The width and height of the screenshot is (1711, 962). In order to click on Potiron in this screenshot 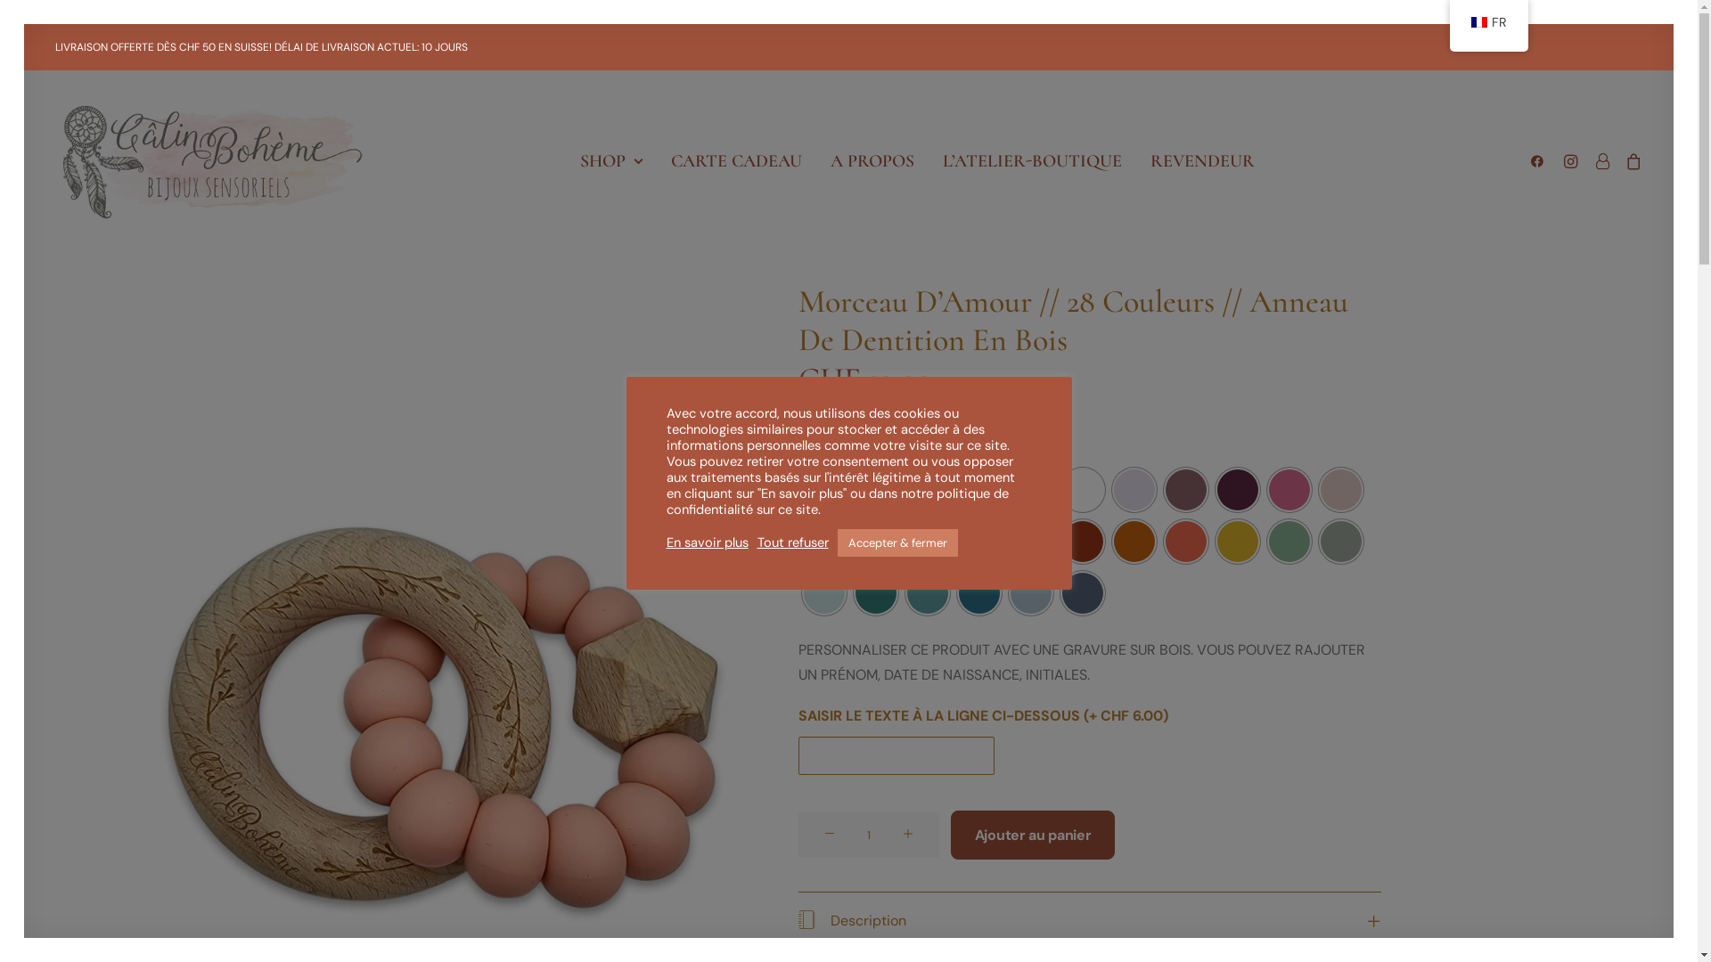, I will do `click(1134, 542)`.